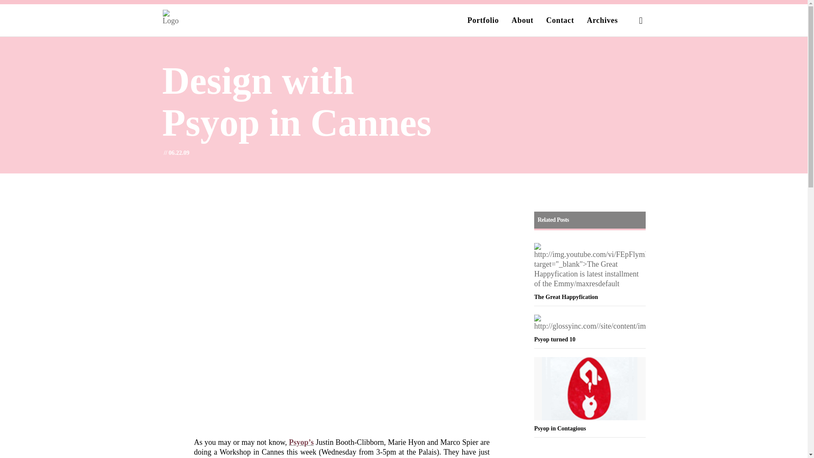  Describe the element at coordinates (589, 281) in the screenshot. I see `The Great Happyfication` at that location.